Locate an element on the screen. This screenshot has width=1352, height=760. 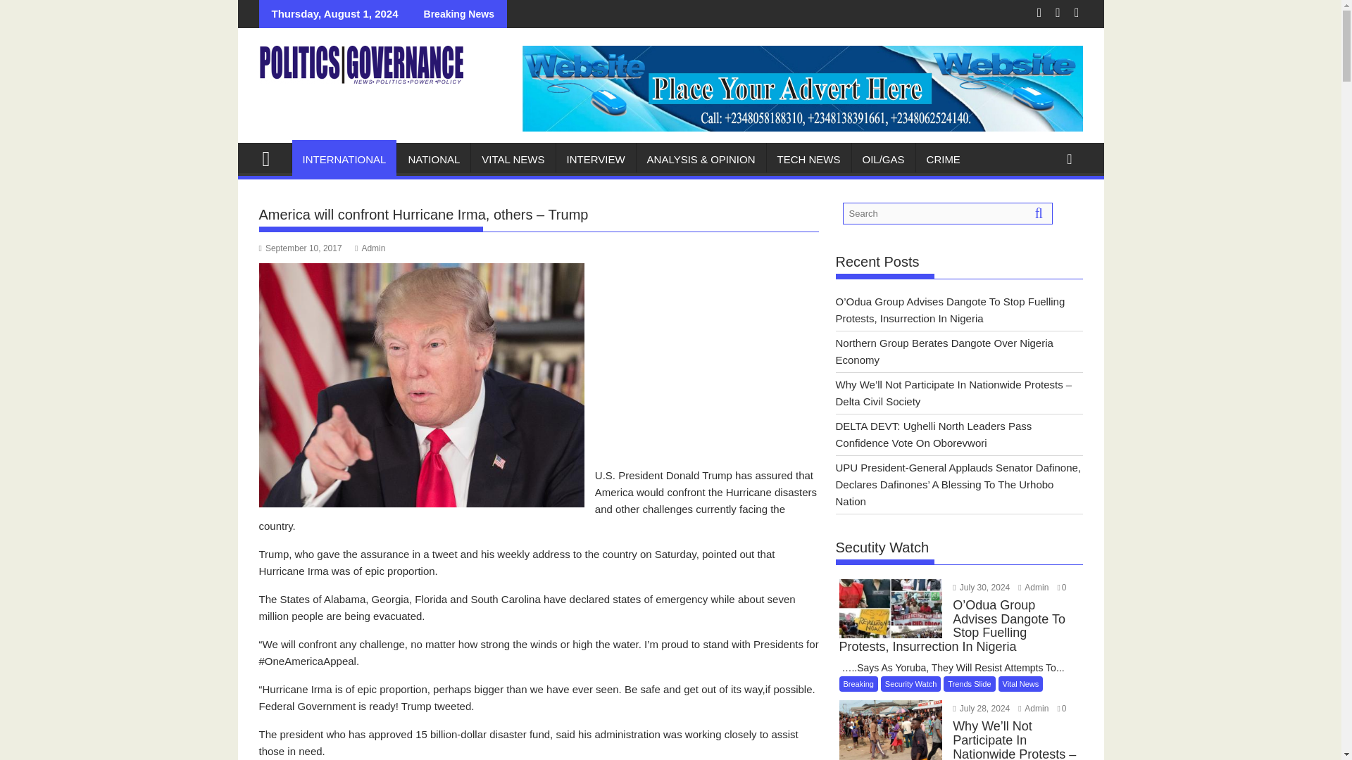
INTERNATIONAL is located at coordinates (344, 159).